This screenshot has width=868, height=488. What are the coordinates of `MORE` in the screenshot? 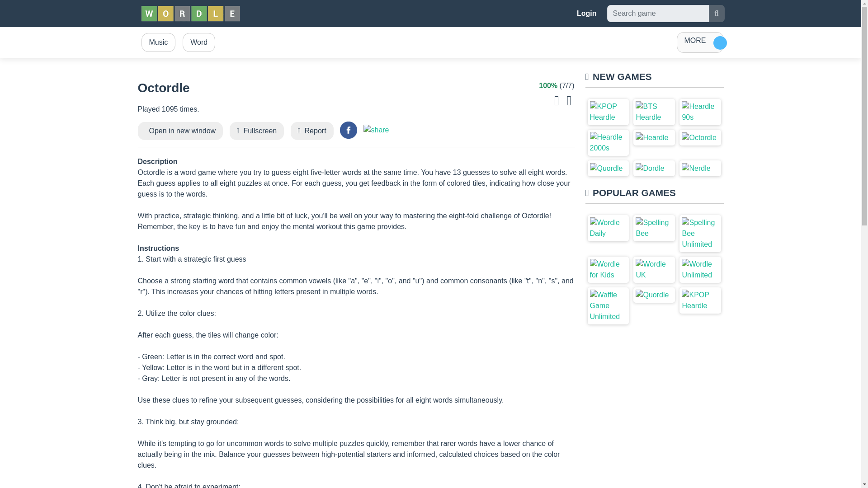 It's located at (699, 42).